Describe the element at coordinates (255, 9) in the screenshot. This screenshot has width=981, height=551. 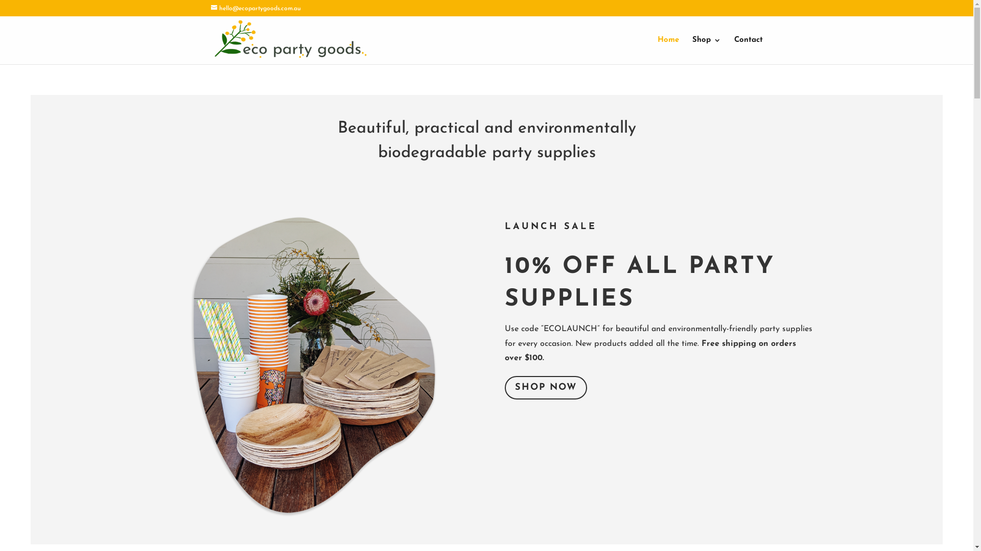
I see `hello@ecopartygoods.com.au` at that location.